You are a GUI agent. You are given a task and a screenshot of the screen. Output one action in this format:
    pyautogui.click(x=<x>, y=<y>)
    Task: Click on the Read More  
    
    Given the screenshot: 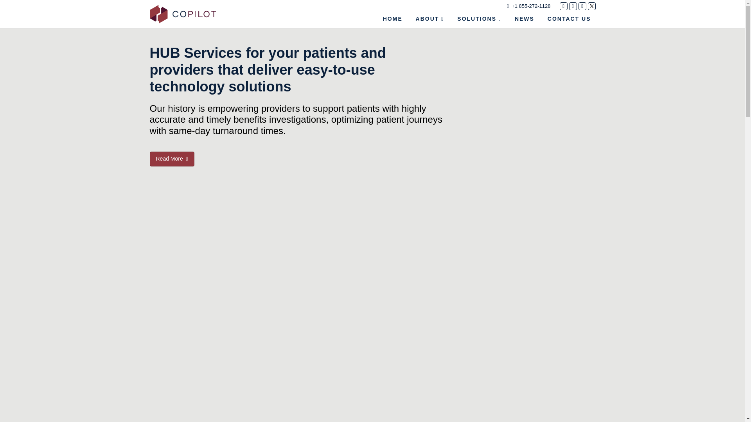 What is the action you would take?
    pyautogui.click(x=171, y=103)
    